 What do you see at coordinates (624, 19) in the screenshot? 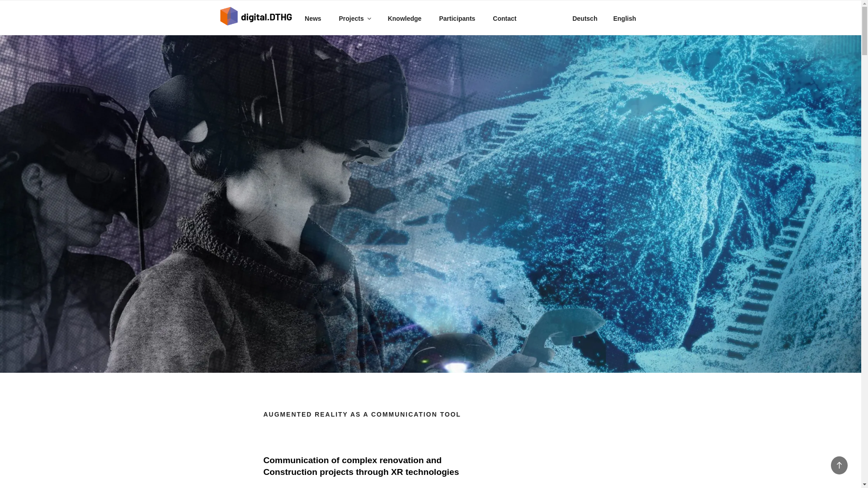
I see `English` at bounding box center [624, 19].